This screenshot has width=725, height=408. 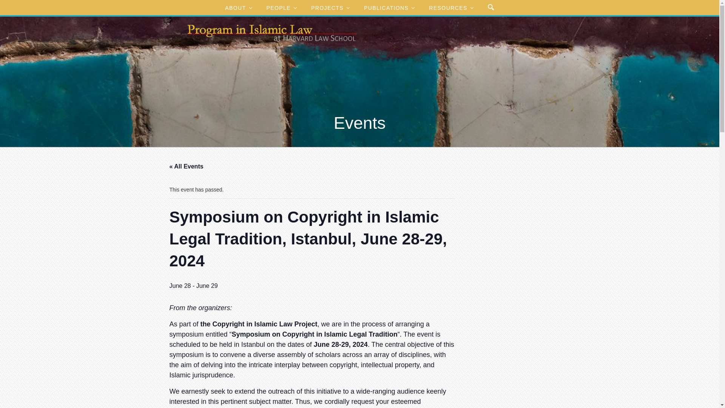 What do you see at coordinates (330, 8) in the screenshot?
I see `PROJECTS` at bounding box center [330, 8].